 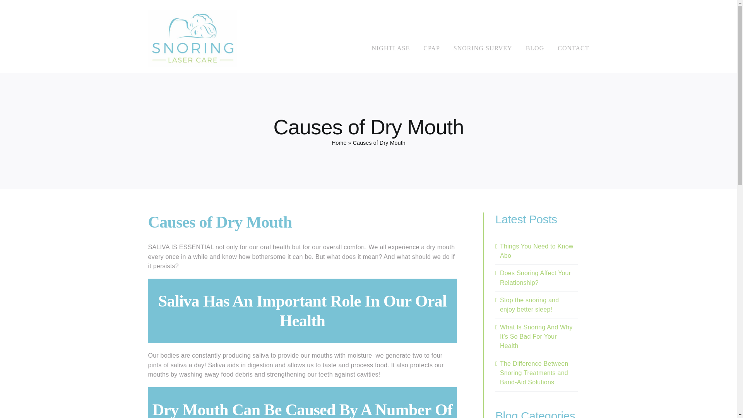 I want to click on Home, so click(x=339, y=142).